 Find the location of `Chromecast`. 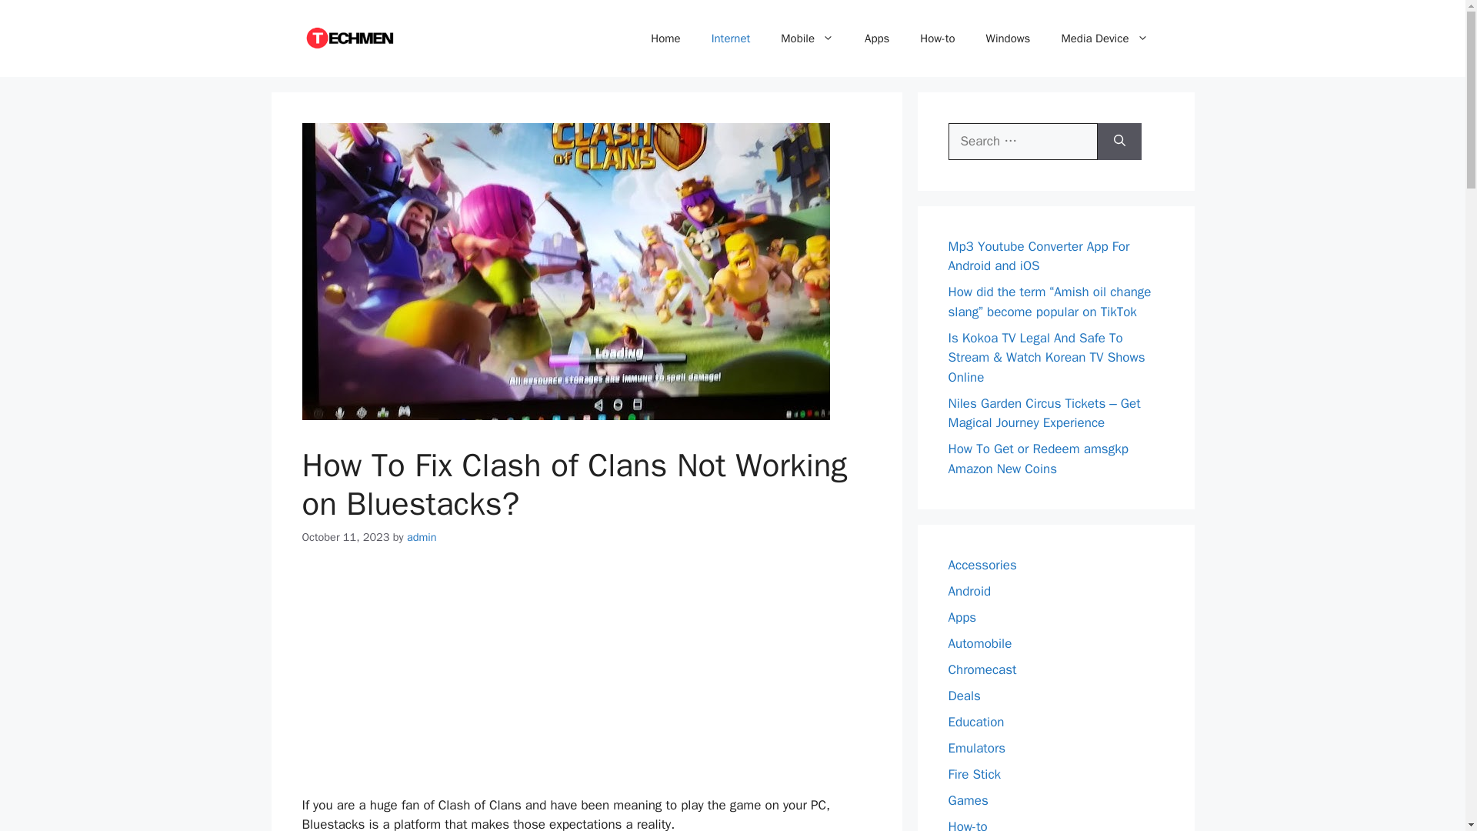

Chromecast is located at coordinates (982, 669).